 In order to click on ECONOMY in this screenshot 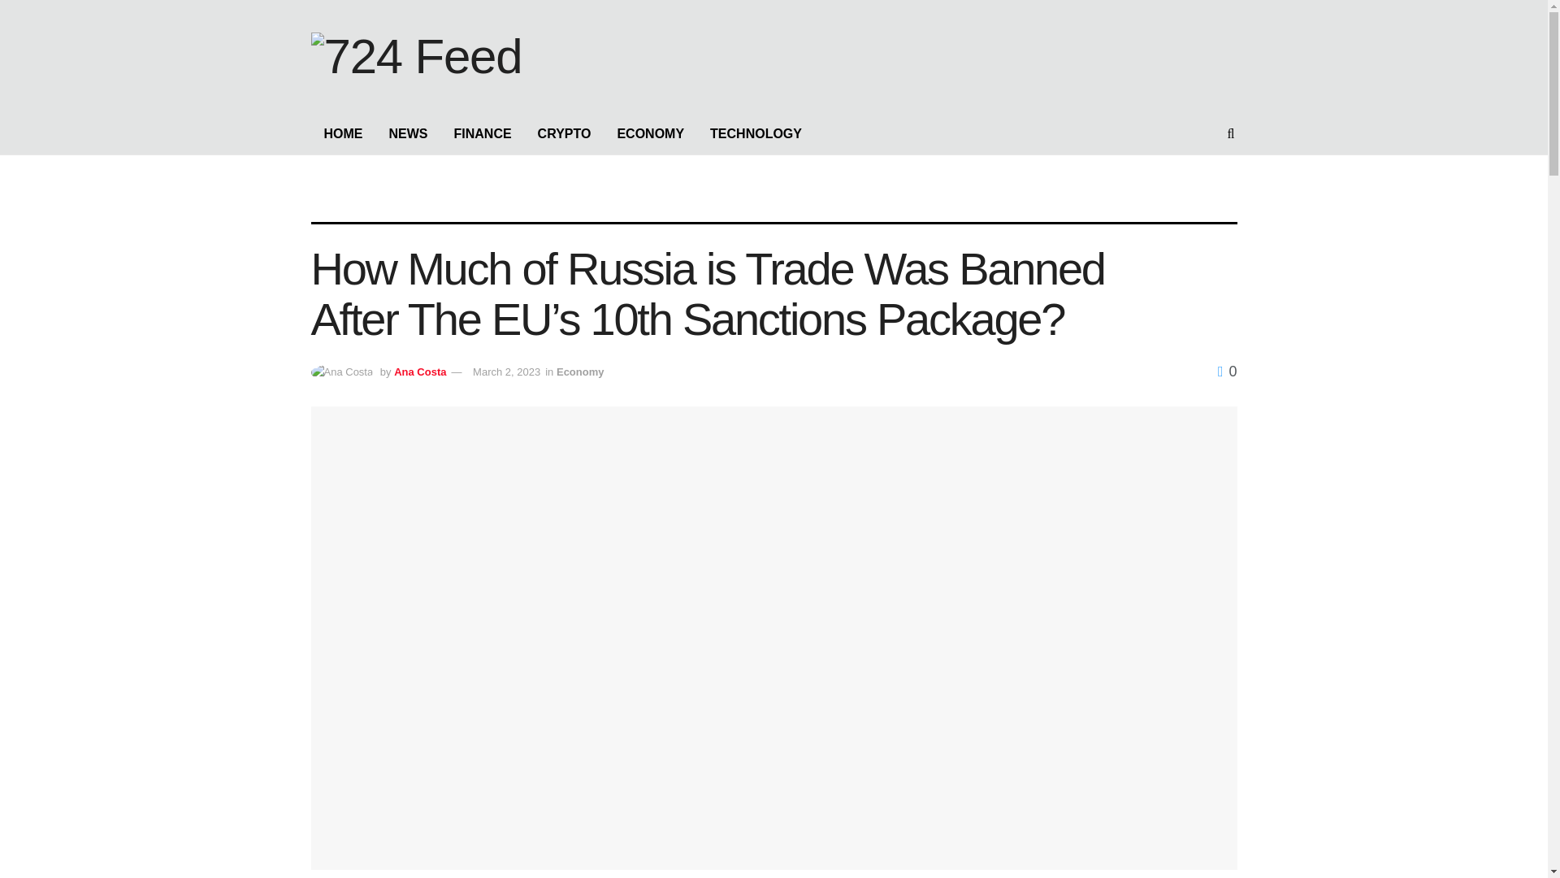, I will do `click(650, 134)`.